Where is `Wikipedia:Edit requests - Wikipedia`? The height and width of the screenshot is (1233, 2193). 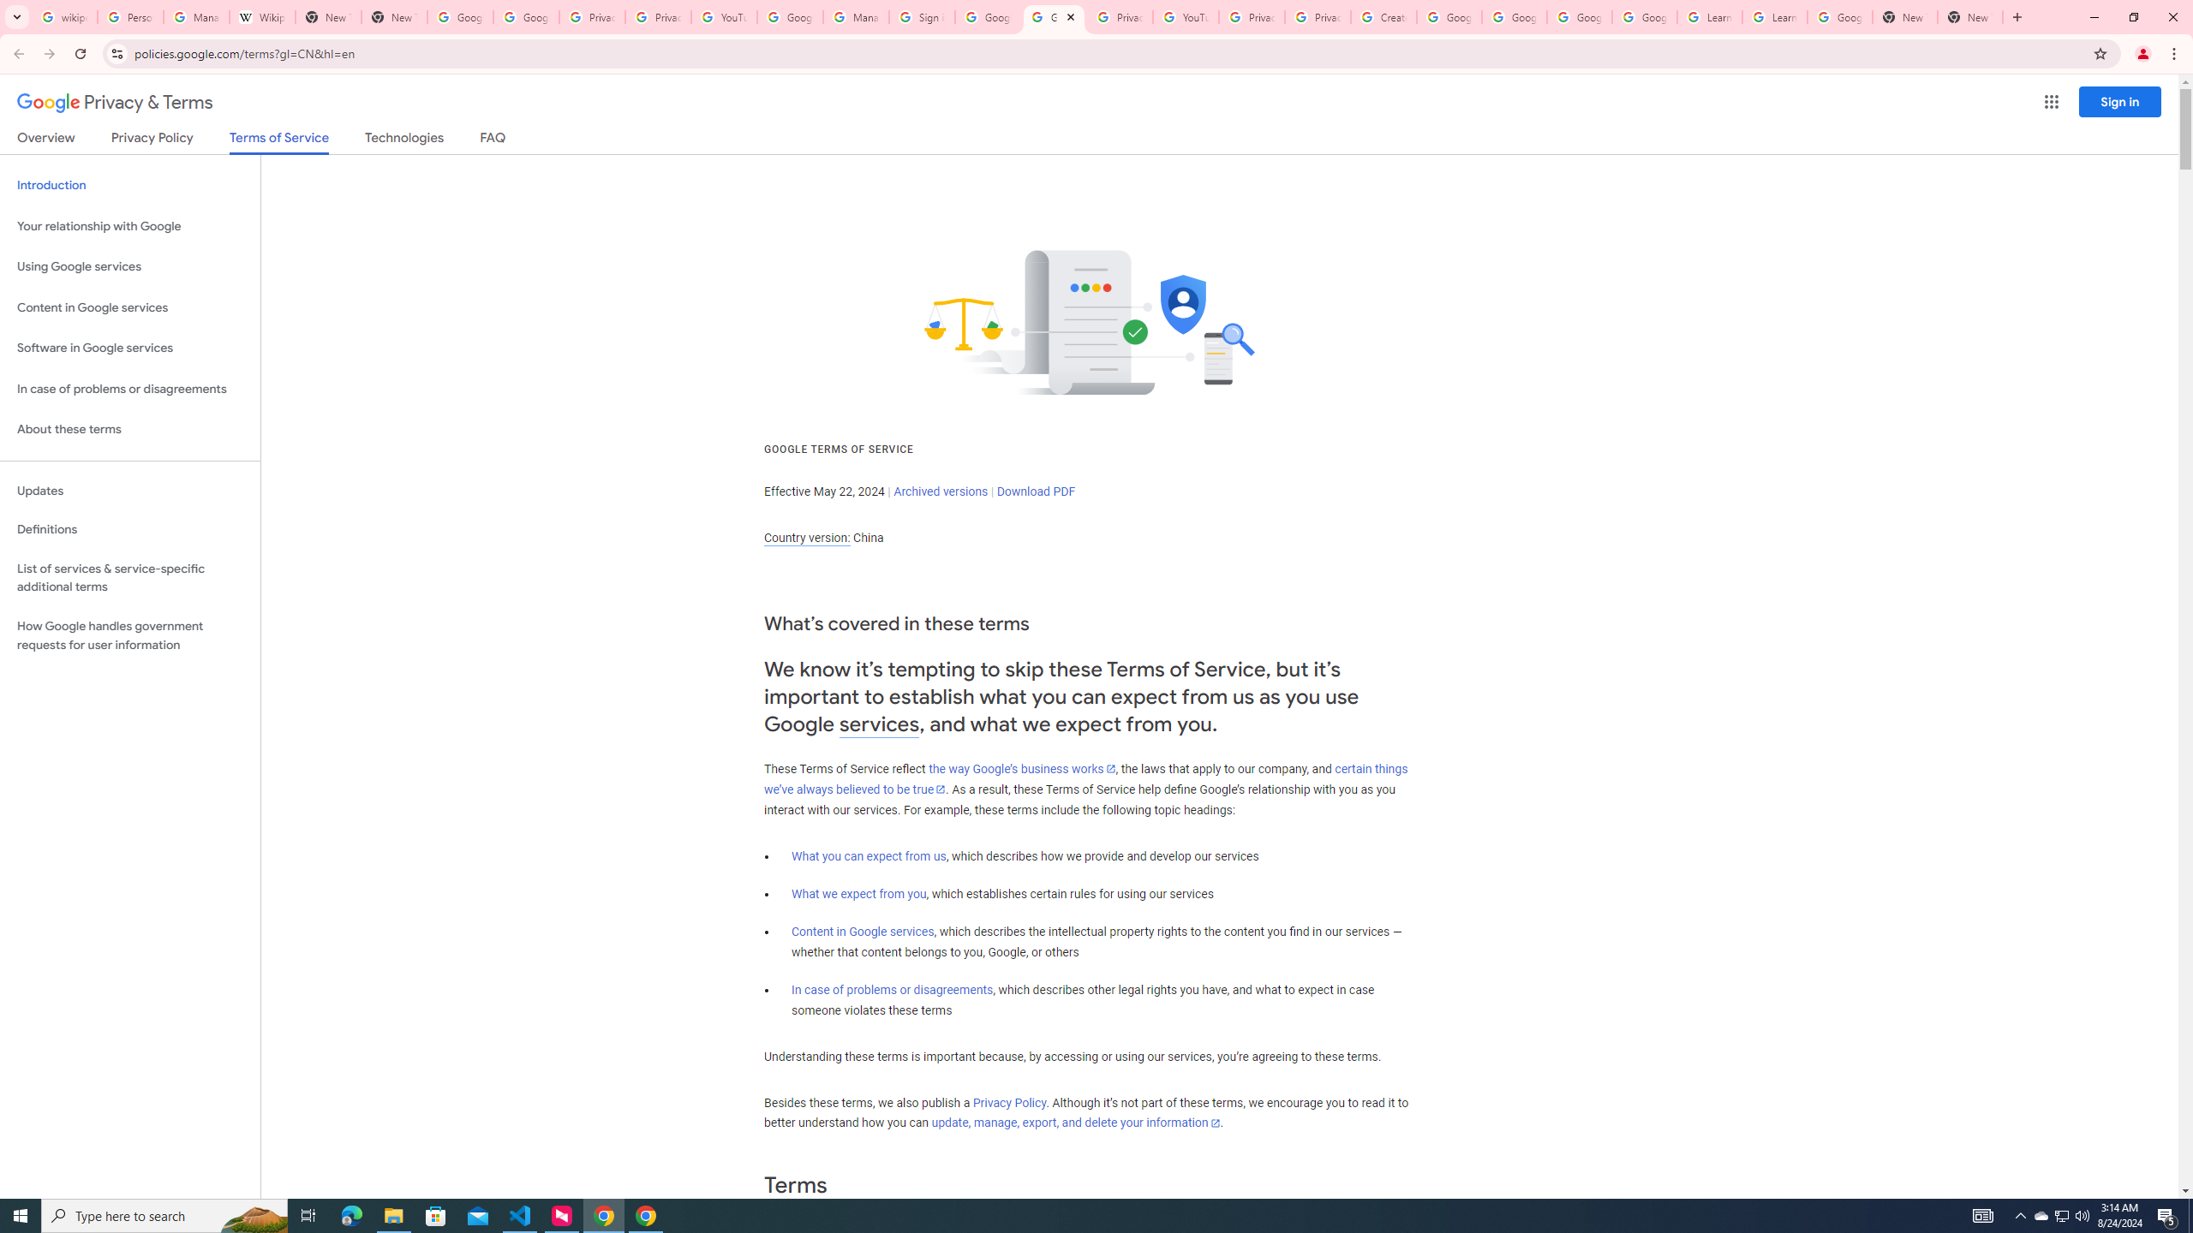 Wikipedia:Edit requests - Wikipedia is located at coordinates (262, 17).